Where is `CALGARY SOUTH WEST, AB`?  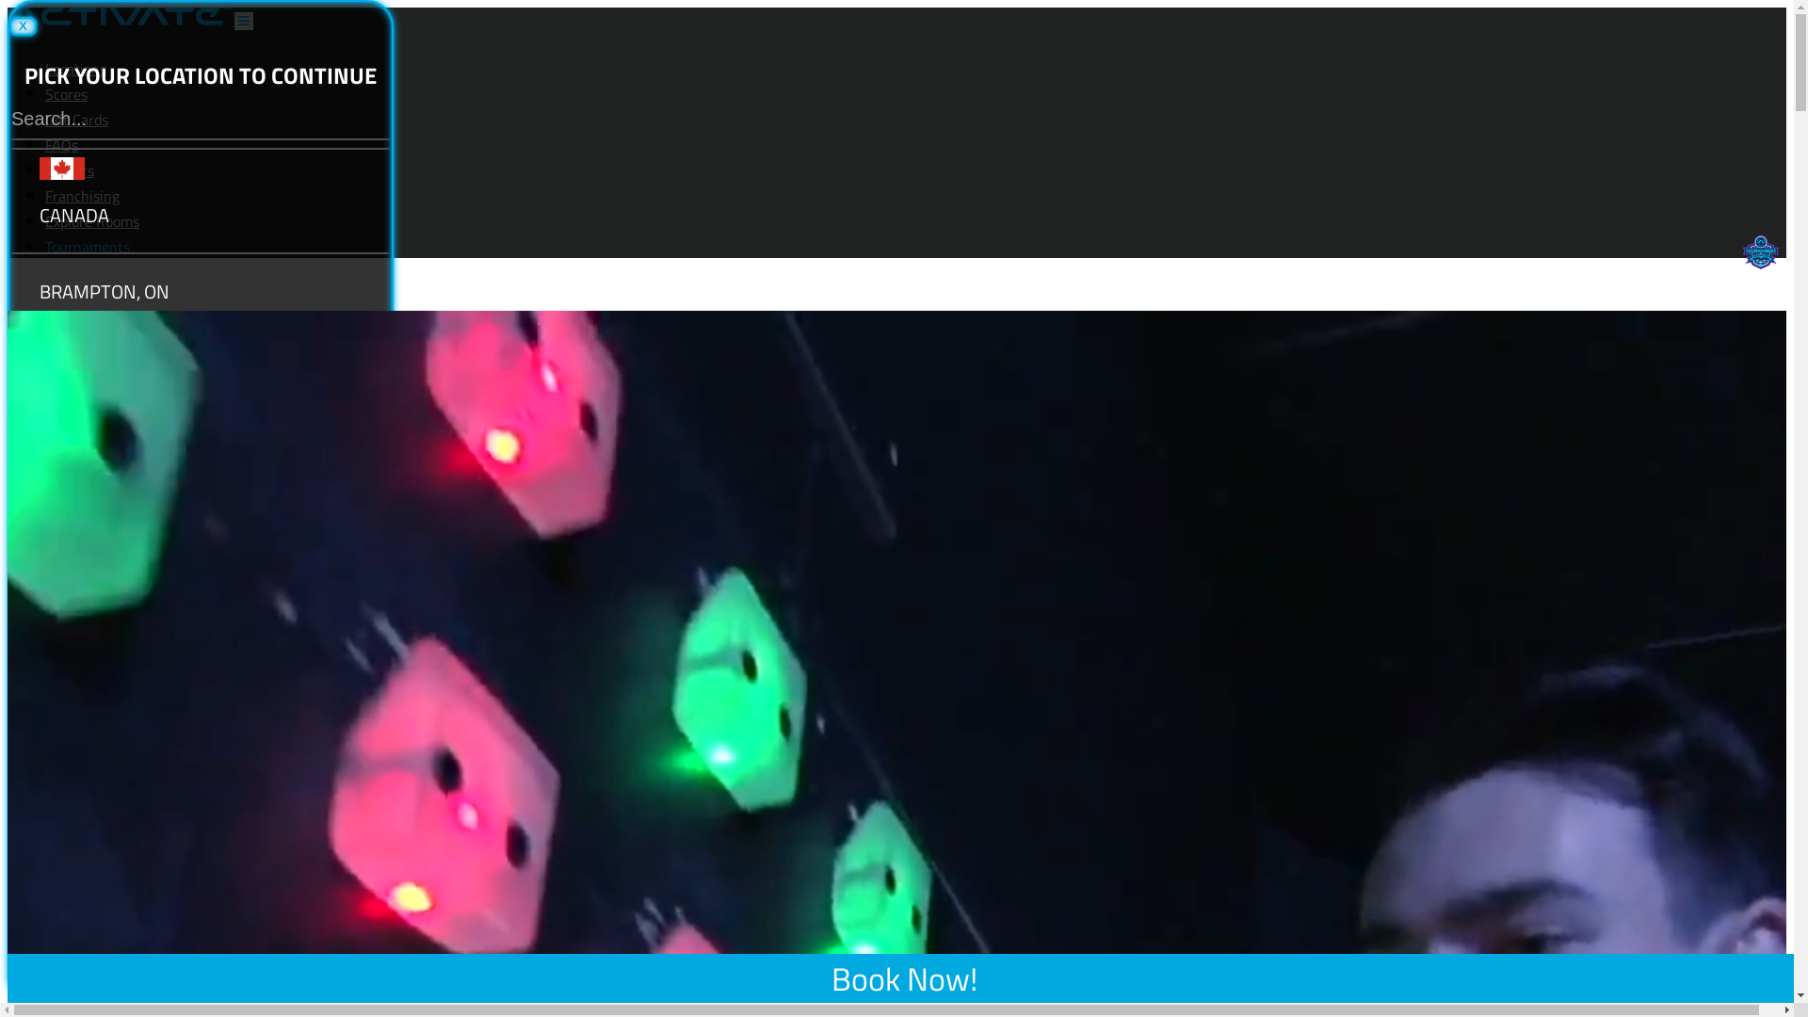 CALGARY SOUTH WEST, AB is located at coordinates (201, 520).